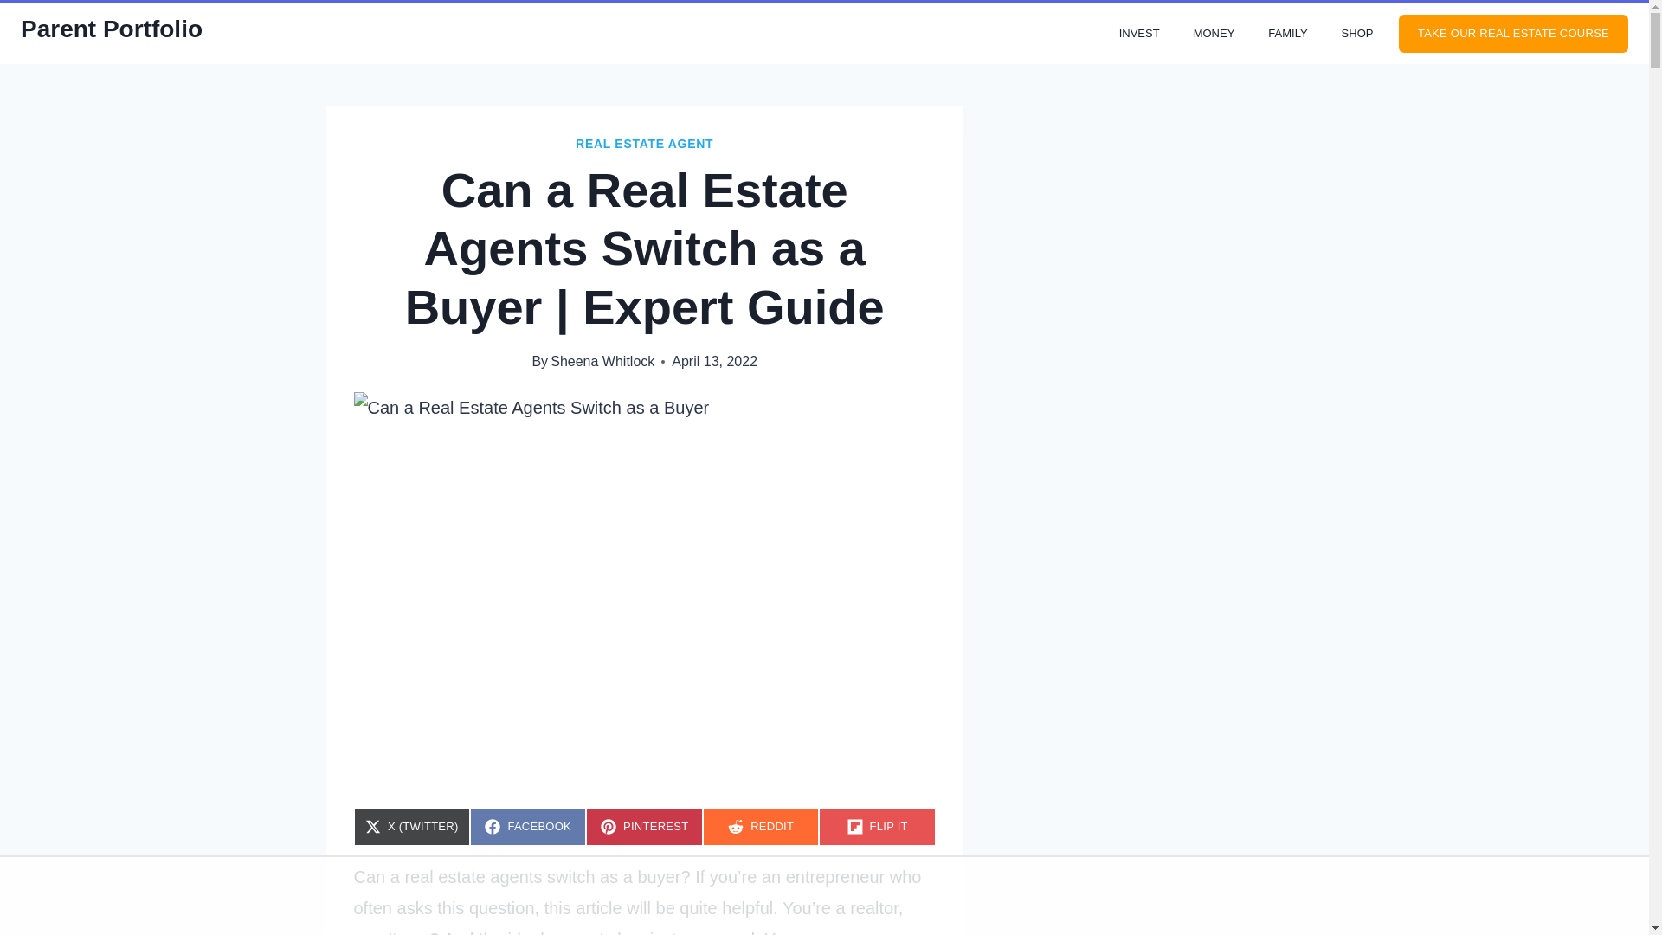  I want to click on FAMILY, so click(644, 827).